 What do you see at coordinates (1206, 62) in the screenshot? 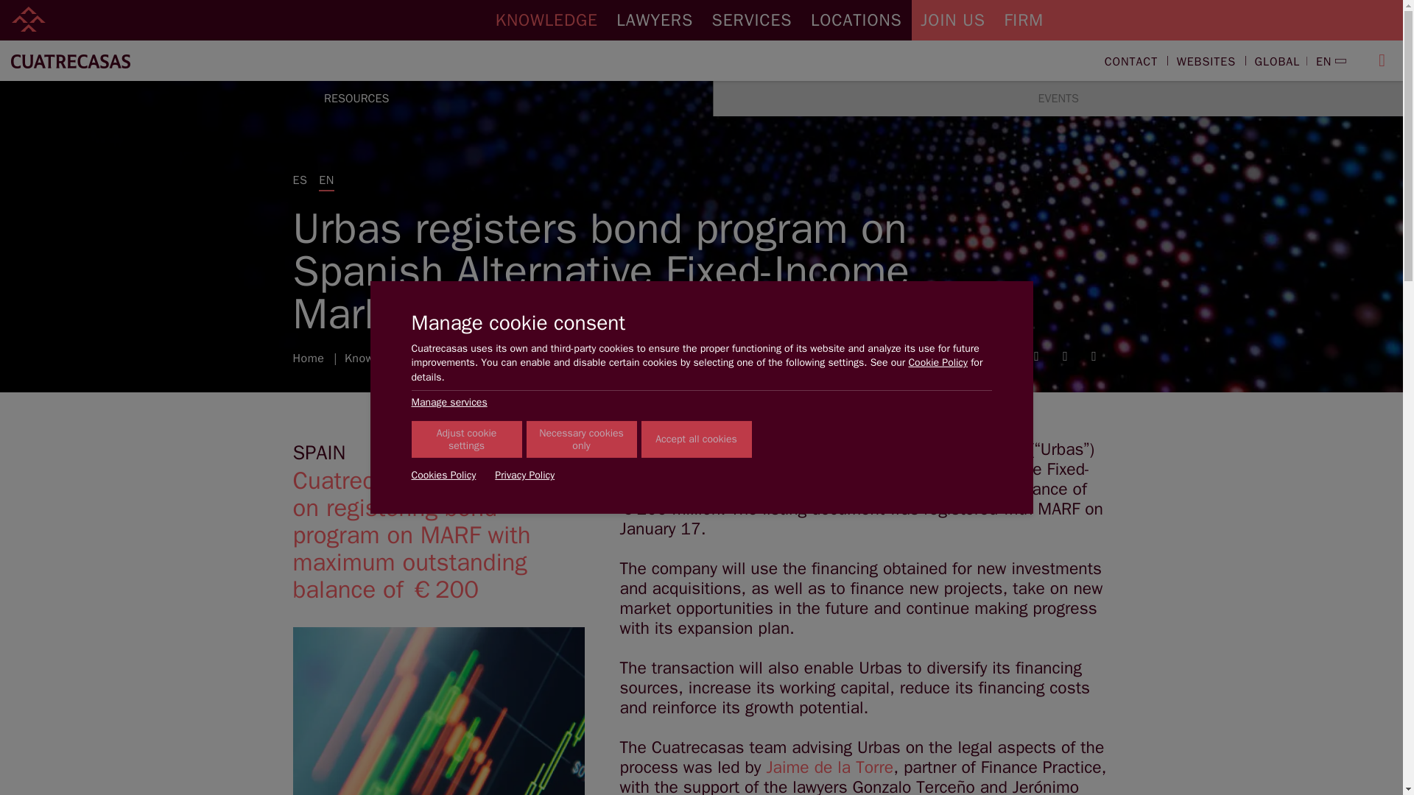
I see `WEBSITES` at bounding box center [1206, 62].